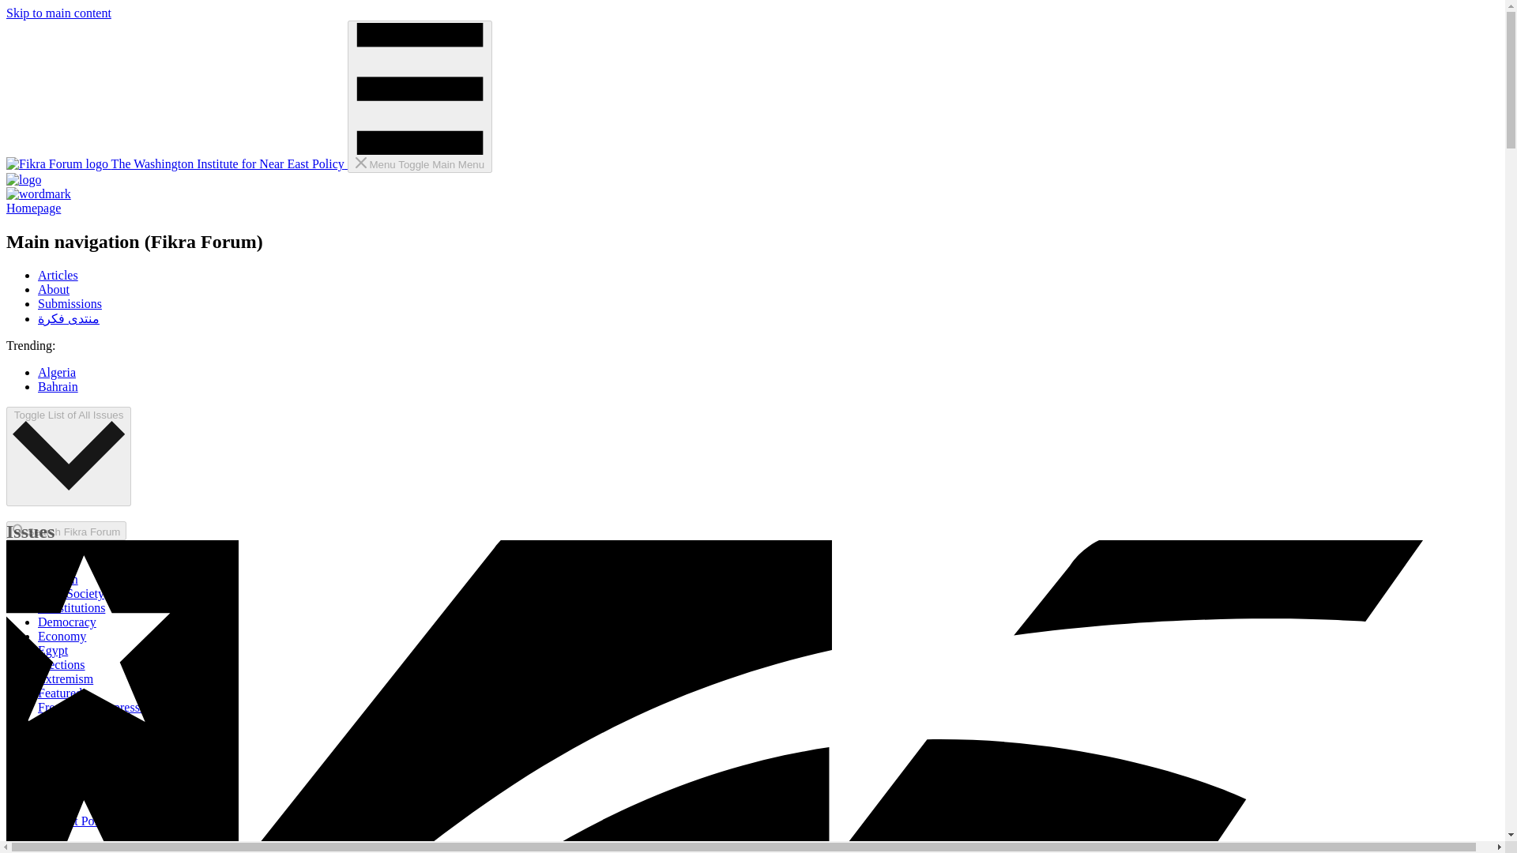 Image resolution: width=1517 pixels, height=853 pixels. What do you see at coordinates (79, 821) in the screenshot?
I see `Islamist Politics` at bounding box center [79, 821].